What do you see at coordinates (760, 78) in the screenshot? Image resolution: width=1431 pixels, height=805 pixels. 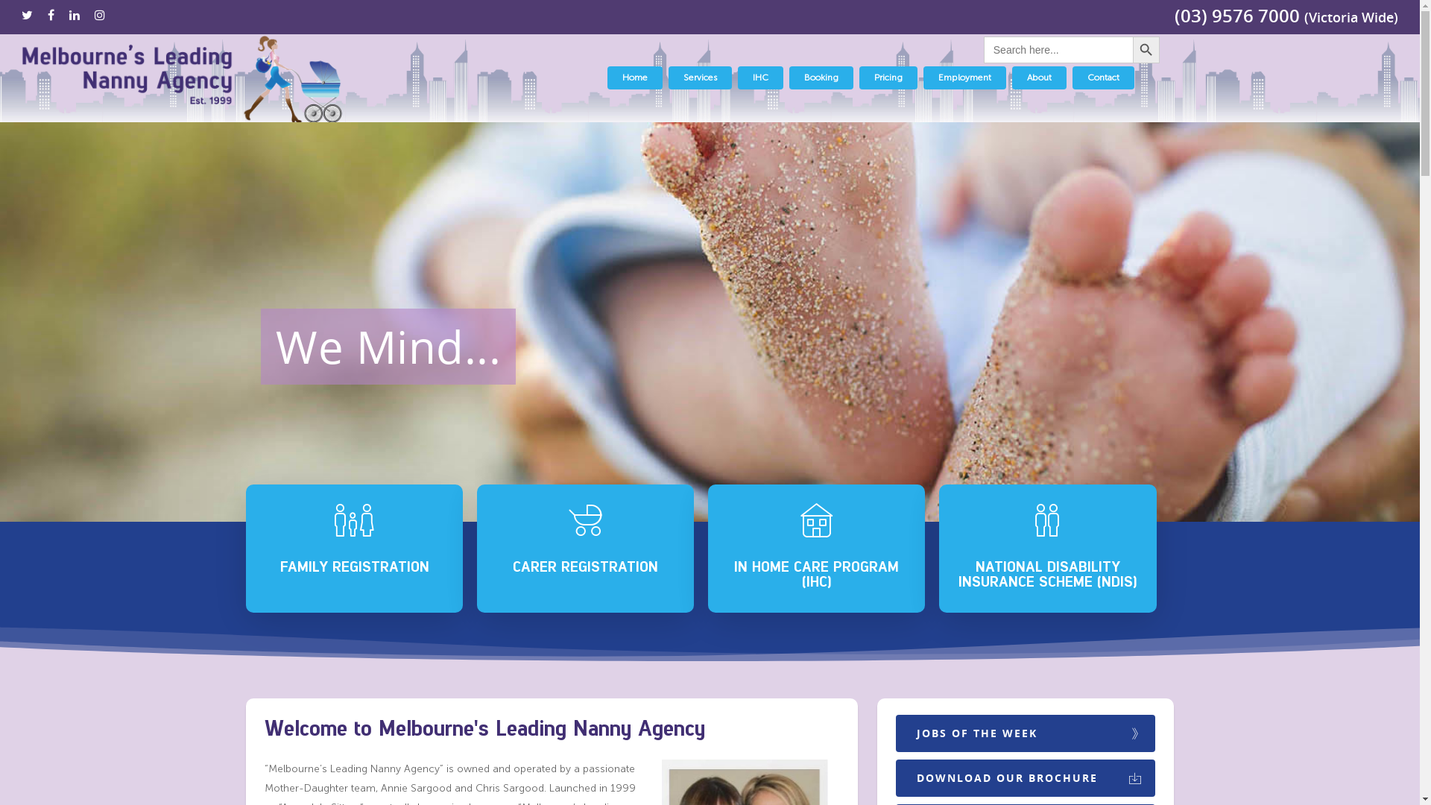 I see `IHC` at bounding box center [760, 78].